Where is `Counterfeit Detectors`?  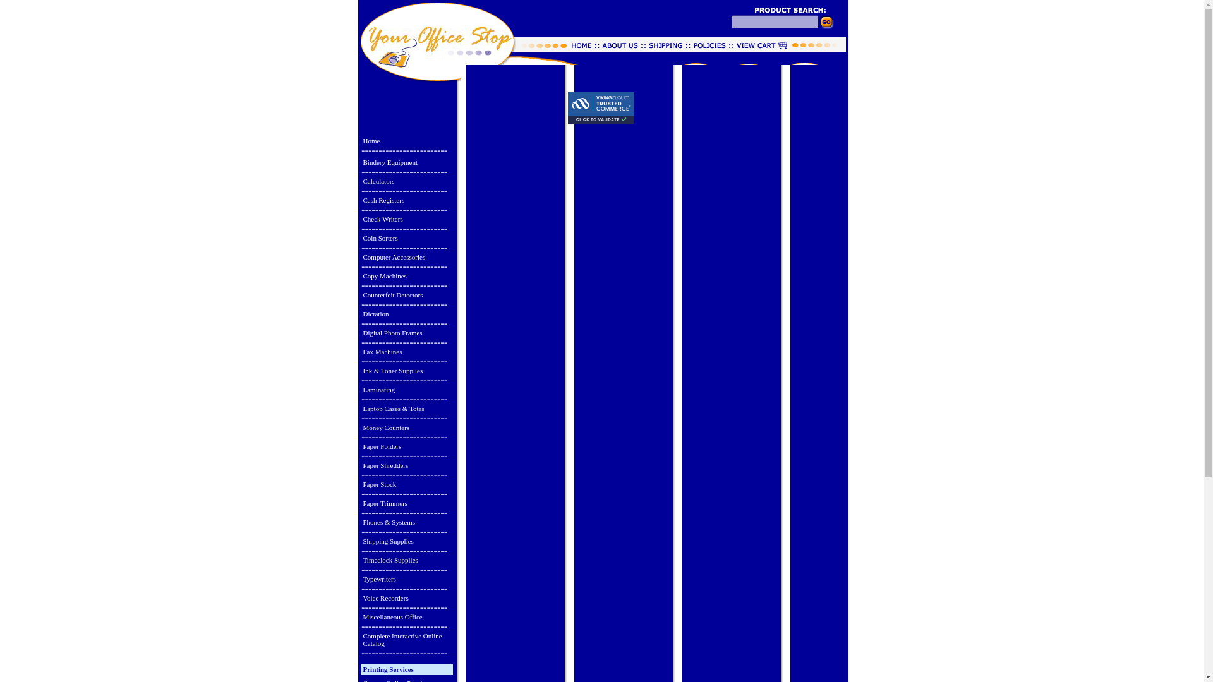 Counterfeit Detectors is located at coordinates (406, 294).